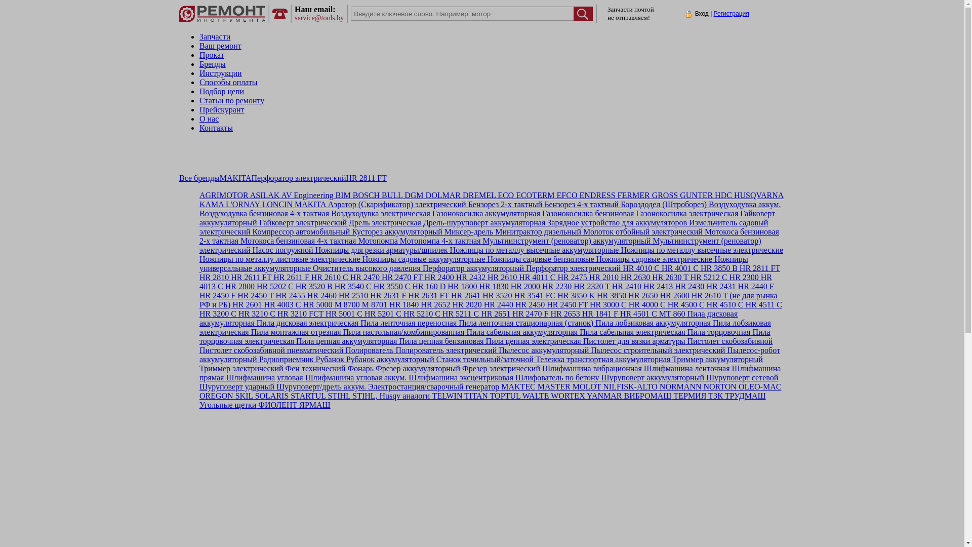 This screenshot has width=972, height=547. What do you see at coordinates (720, 287) in the screenshot?
I see `HR 2431` at bounding box center [720, 287].